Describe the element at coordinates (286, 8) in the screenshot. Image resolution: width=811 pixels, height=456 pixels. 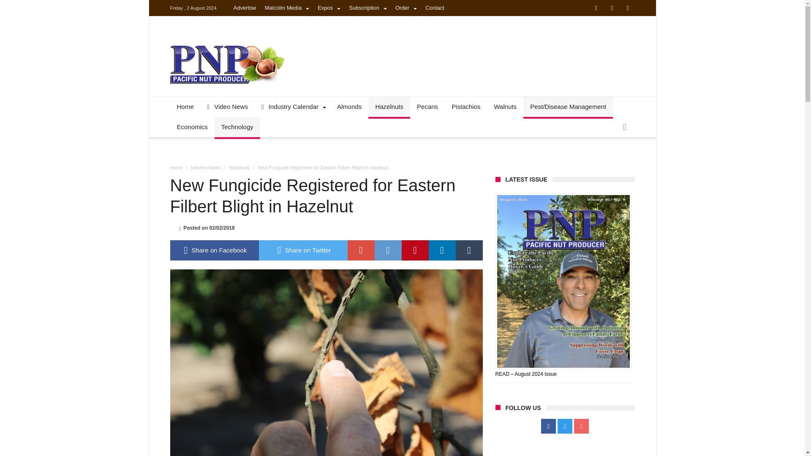
I see `Malcolm Media` at that location.